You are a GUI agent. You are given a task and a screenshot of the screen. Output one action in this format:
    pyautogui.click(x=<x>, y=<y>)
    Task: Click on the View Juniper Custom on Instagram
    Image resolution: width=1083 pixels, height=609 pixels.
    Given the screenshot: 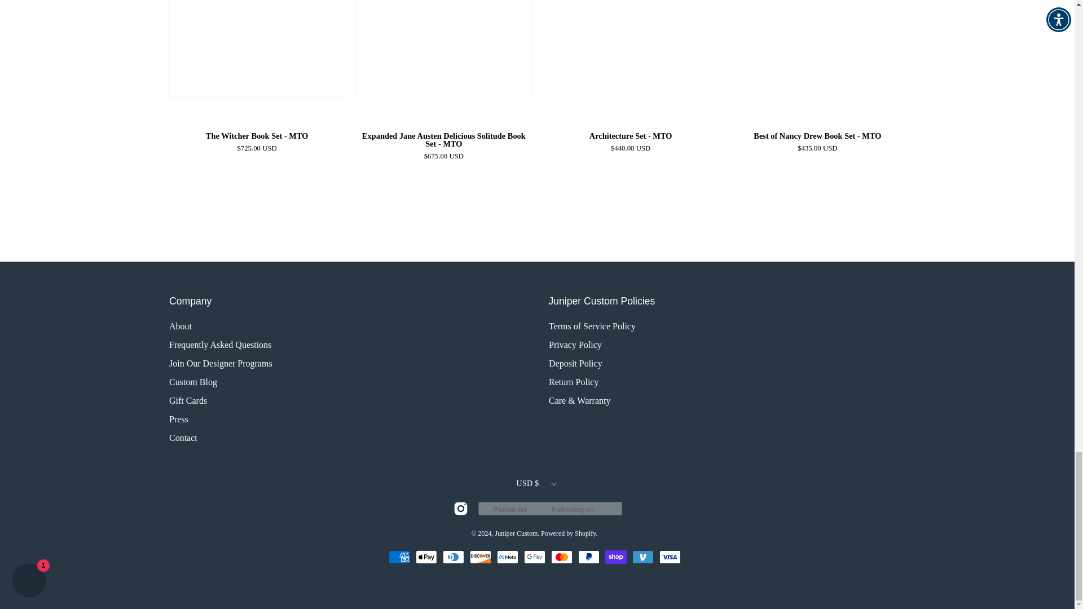 What is the action you would take?
    pyautogui.click(x=460, y=508)
    